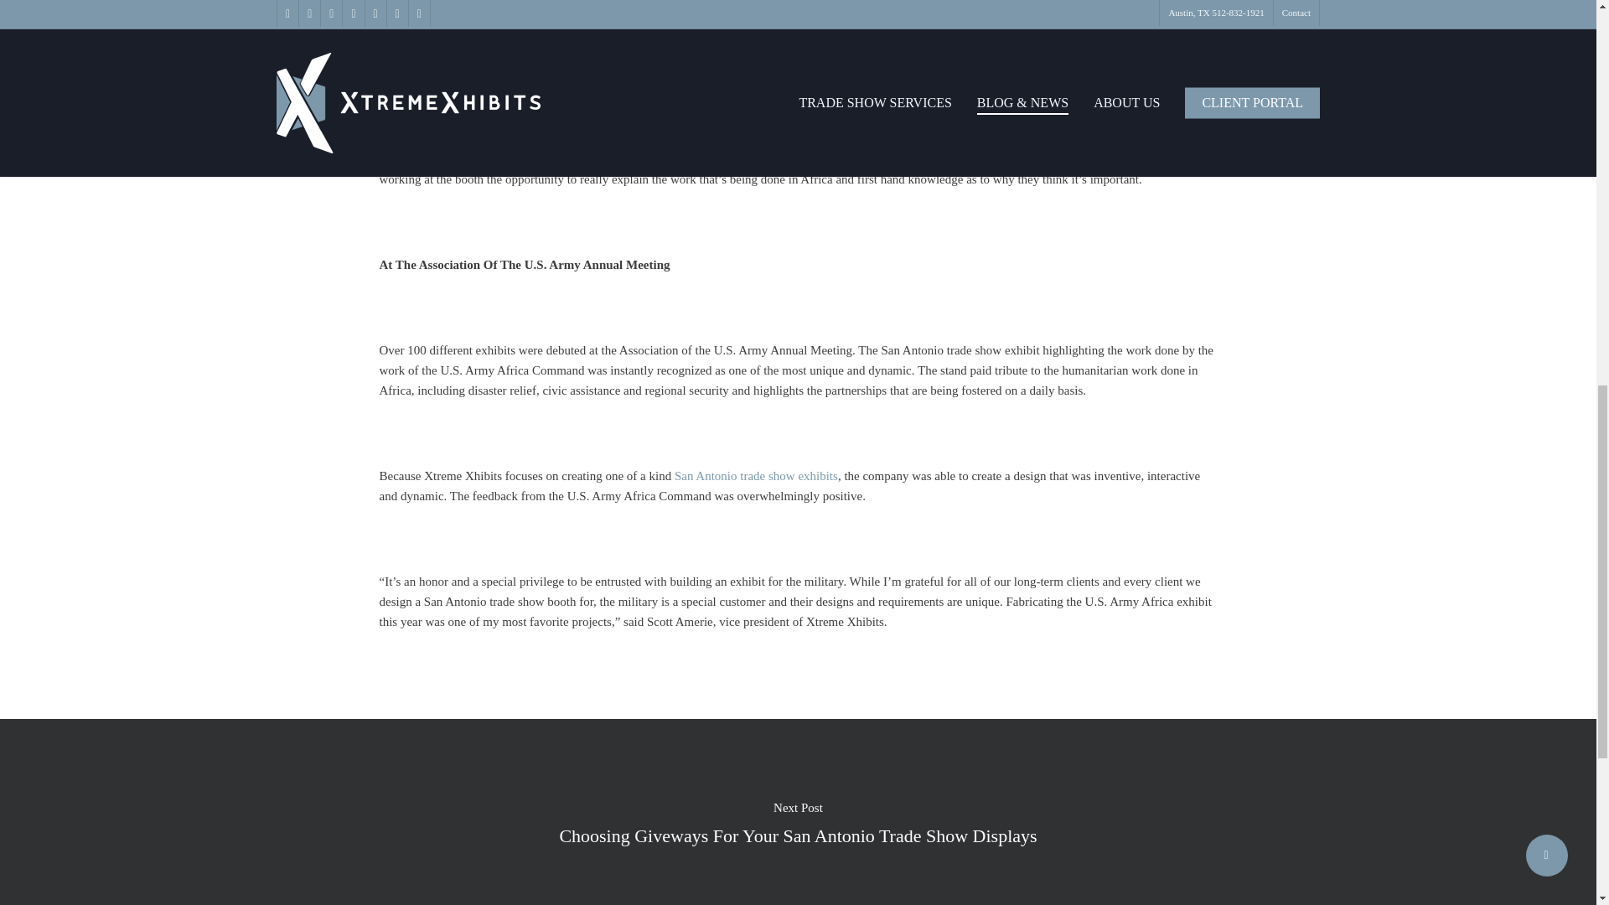 The height and width of the screenshot is (905, 1609). What do you see at coordinates (515, 119) in the screenshot?
I see `Austin trade show stand` at bounding box center [515, 119].